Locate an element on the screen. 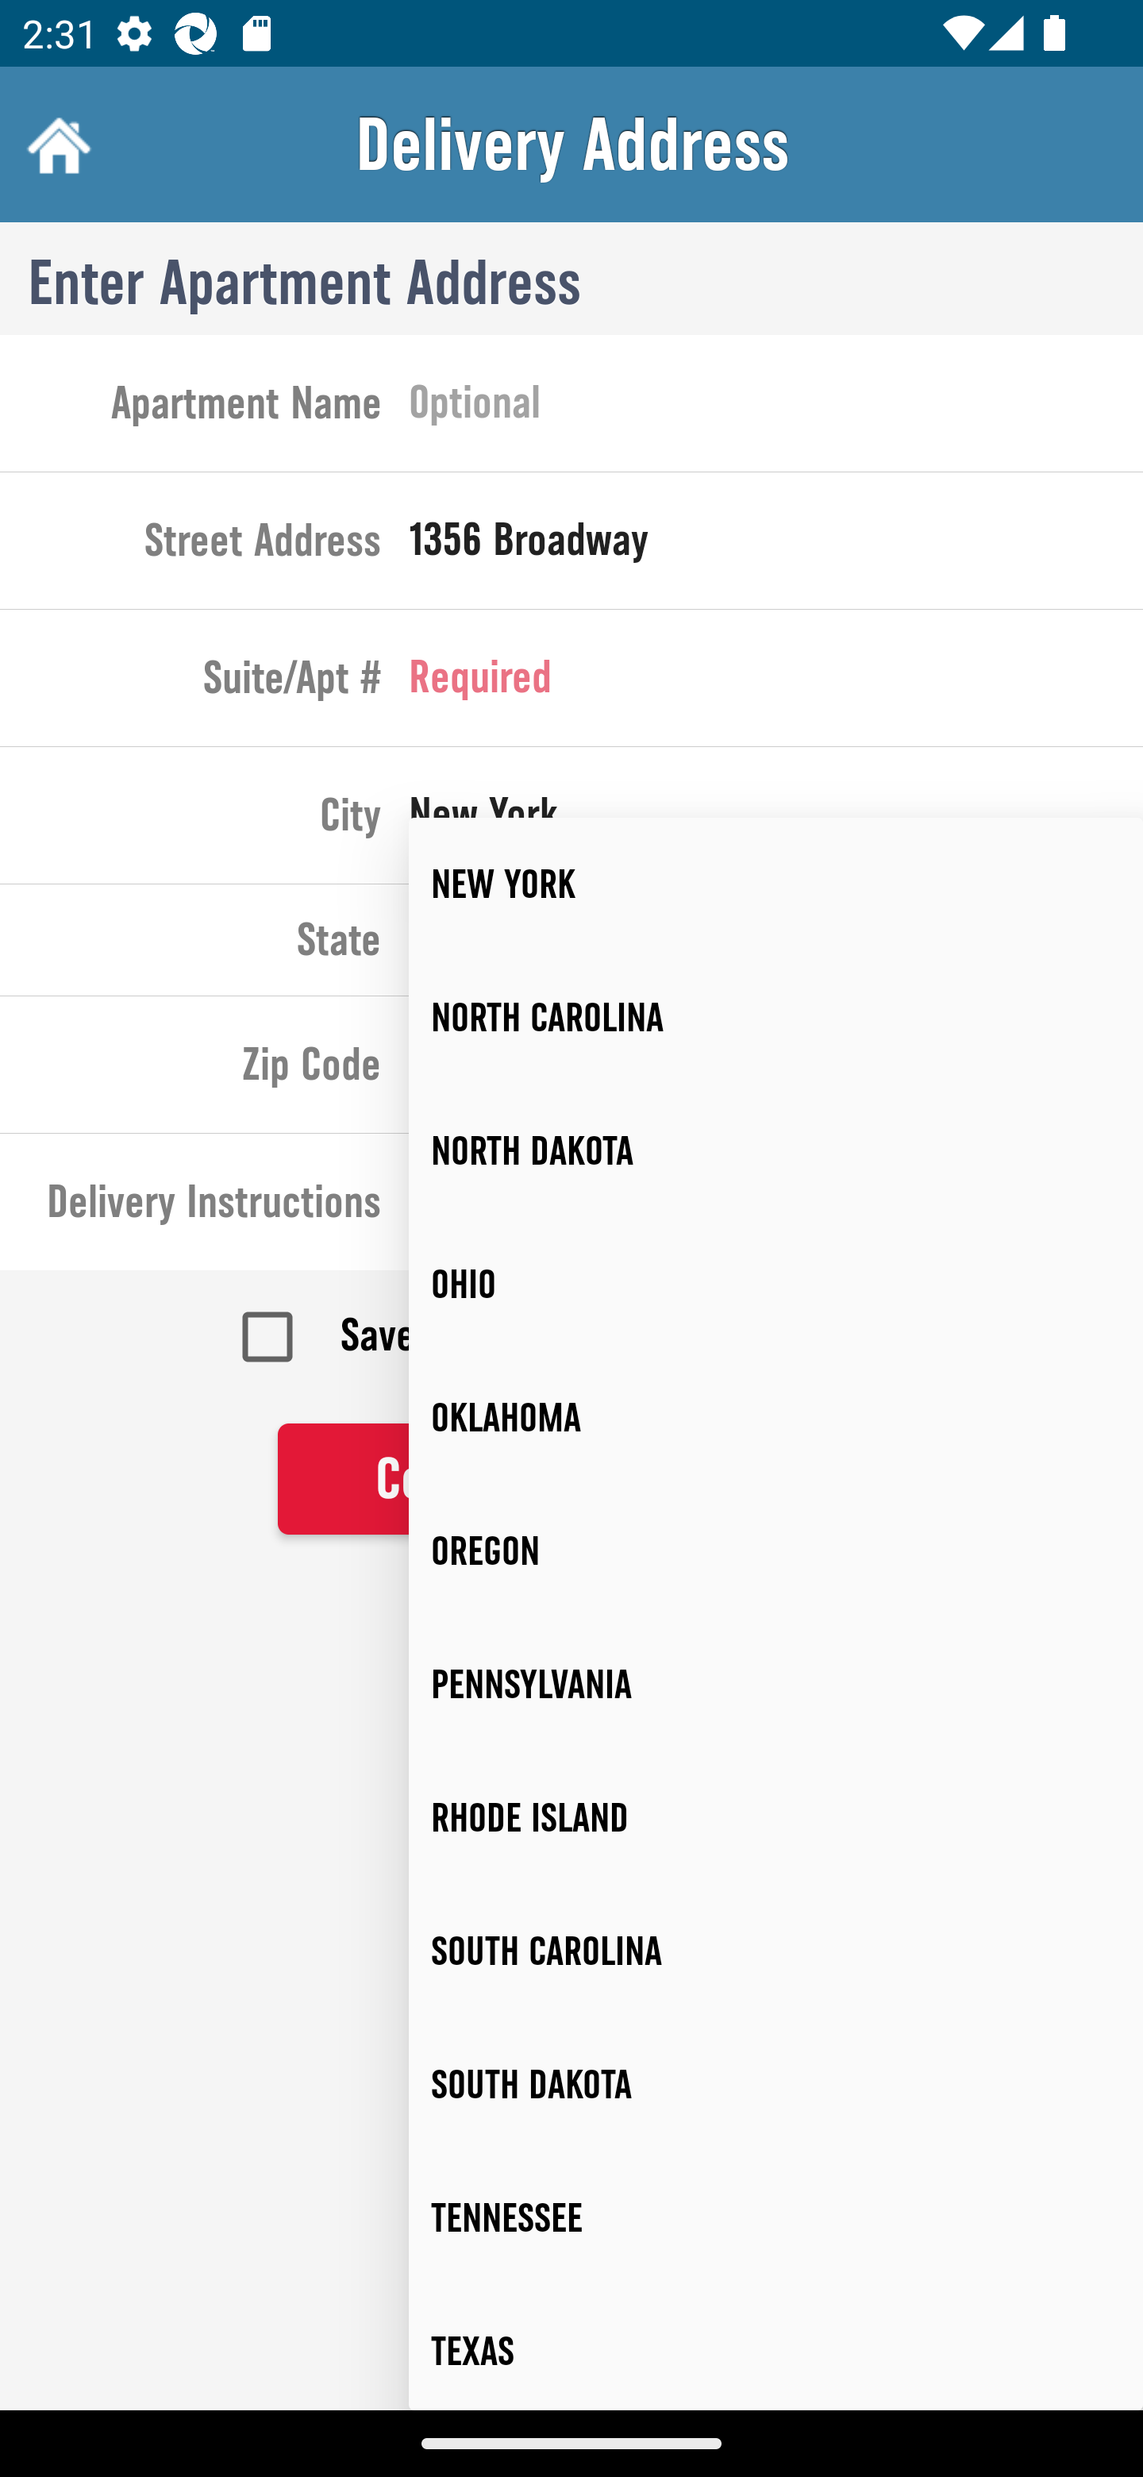 This screenshot has width=1143, height=2477. OKLAHOMA is located at coordinates (776, 1418).